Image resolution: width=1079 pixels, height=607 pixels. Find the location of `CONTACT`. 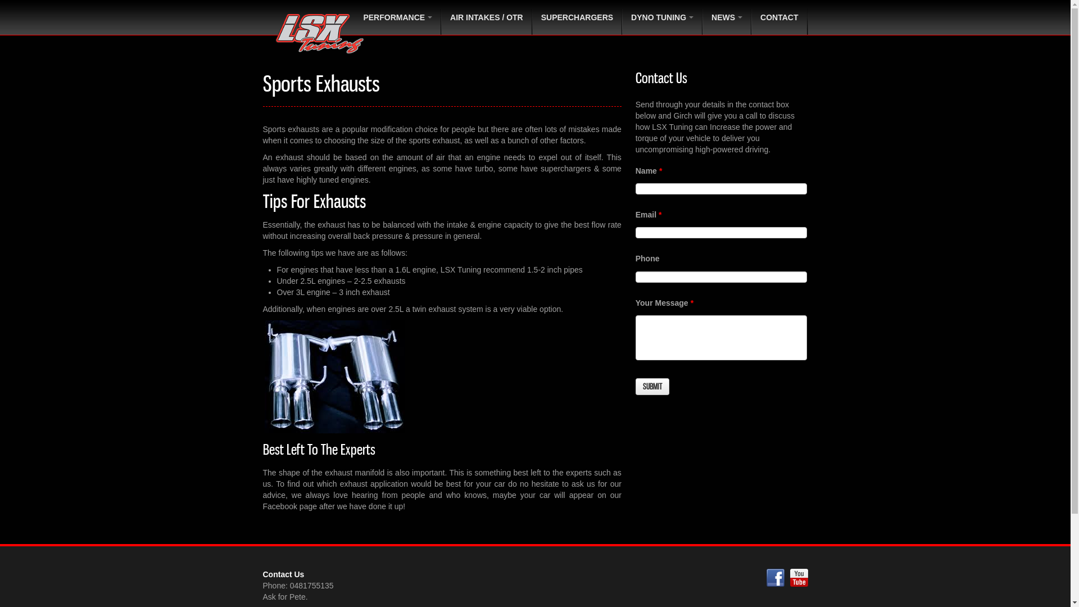

CONTACT is located at coordinates (780, 17).